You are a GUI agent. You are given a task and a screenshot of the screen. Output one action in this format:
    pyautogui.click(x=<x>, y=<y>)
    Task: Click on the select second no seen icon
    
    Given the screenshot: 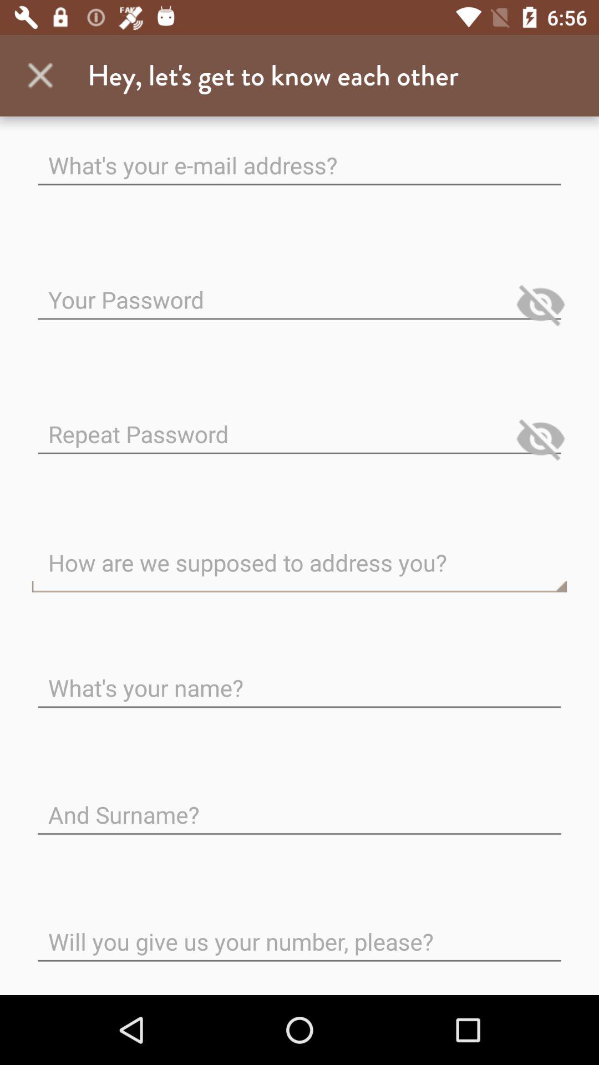 What is the action you would take?
    pyautogui.click(x=540, y=439)
    